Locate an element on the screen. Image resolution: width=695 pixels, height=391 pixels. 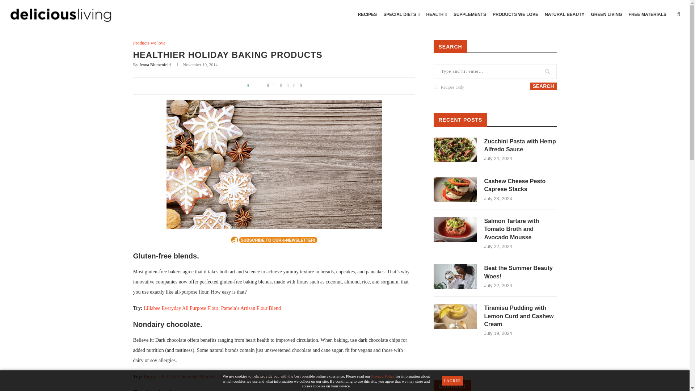
FREE MATERIALS is located at coordinates (648, 14).